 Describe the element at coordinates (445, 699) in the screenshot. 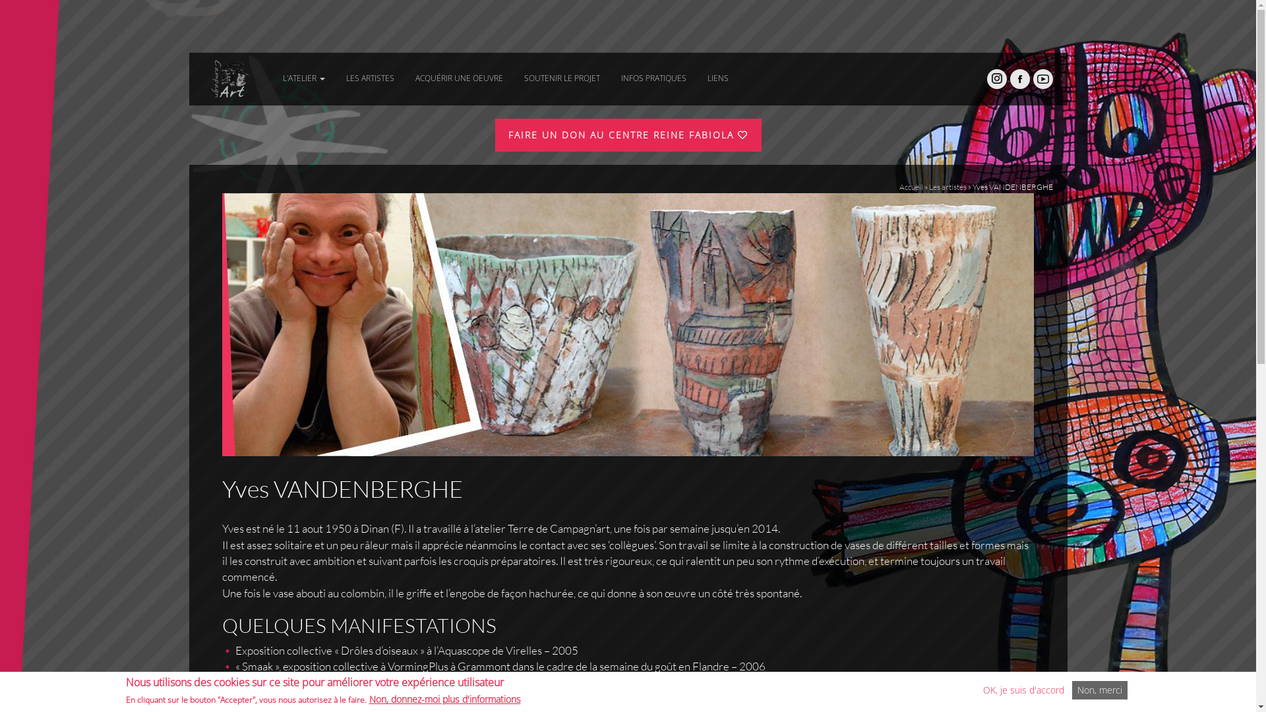

I see `Non, donnez-moi plus d'informations` at that location.